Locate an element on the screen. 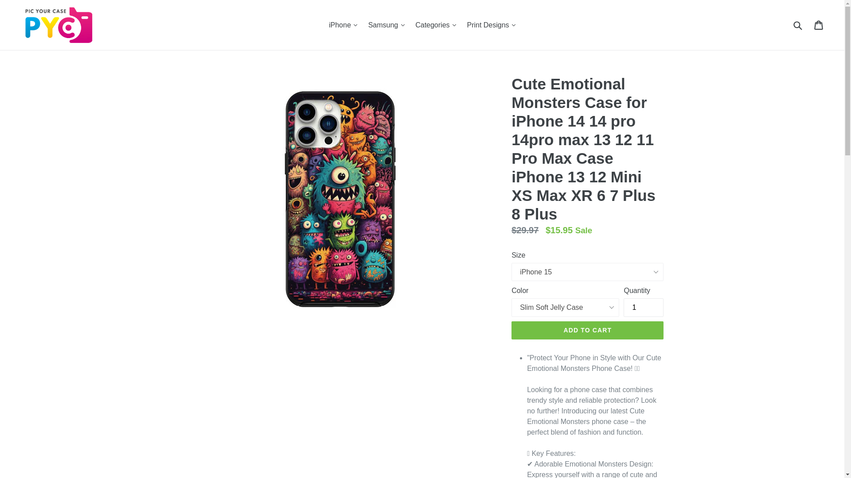  1 is located at coordinates (644, 307).